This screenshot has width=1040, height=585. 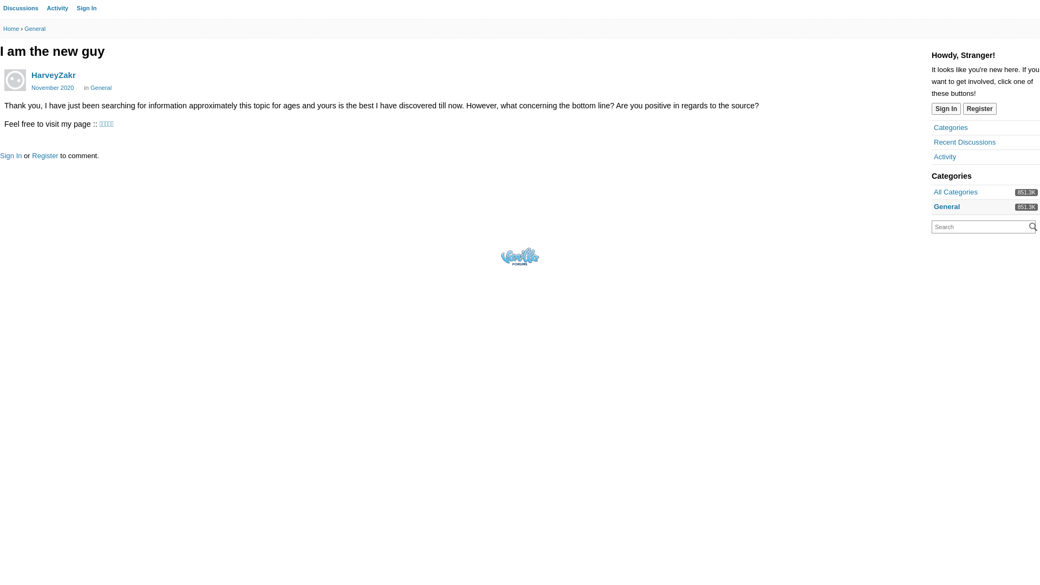 What do you see at coordinates (520, 257) in the screenshot?
I see `Powered by Vanilla` at bounding box center [520, 257].